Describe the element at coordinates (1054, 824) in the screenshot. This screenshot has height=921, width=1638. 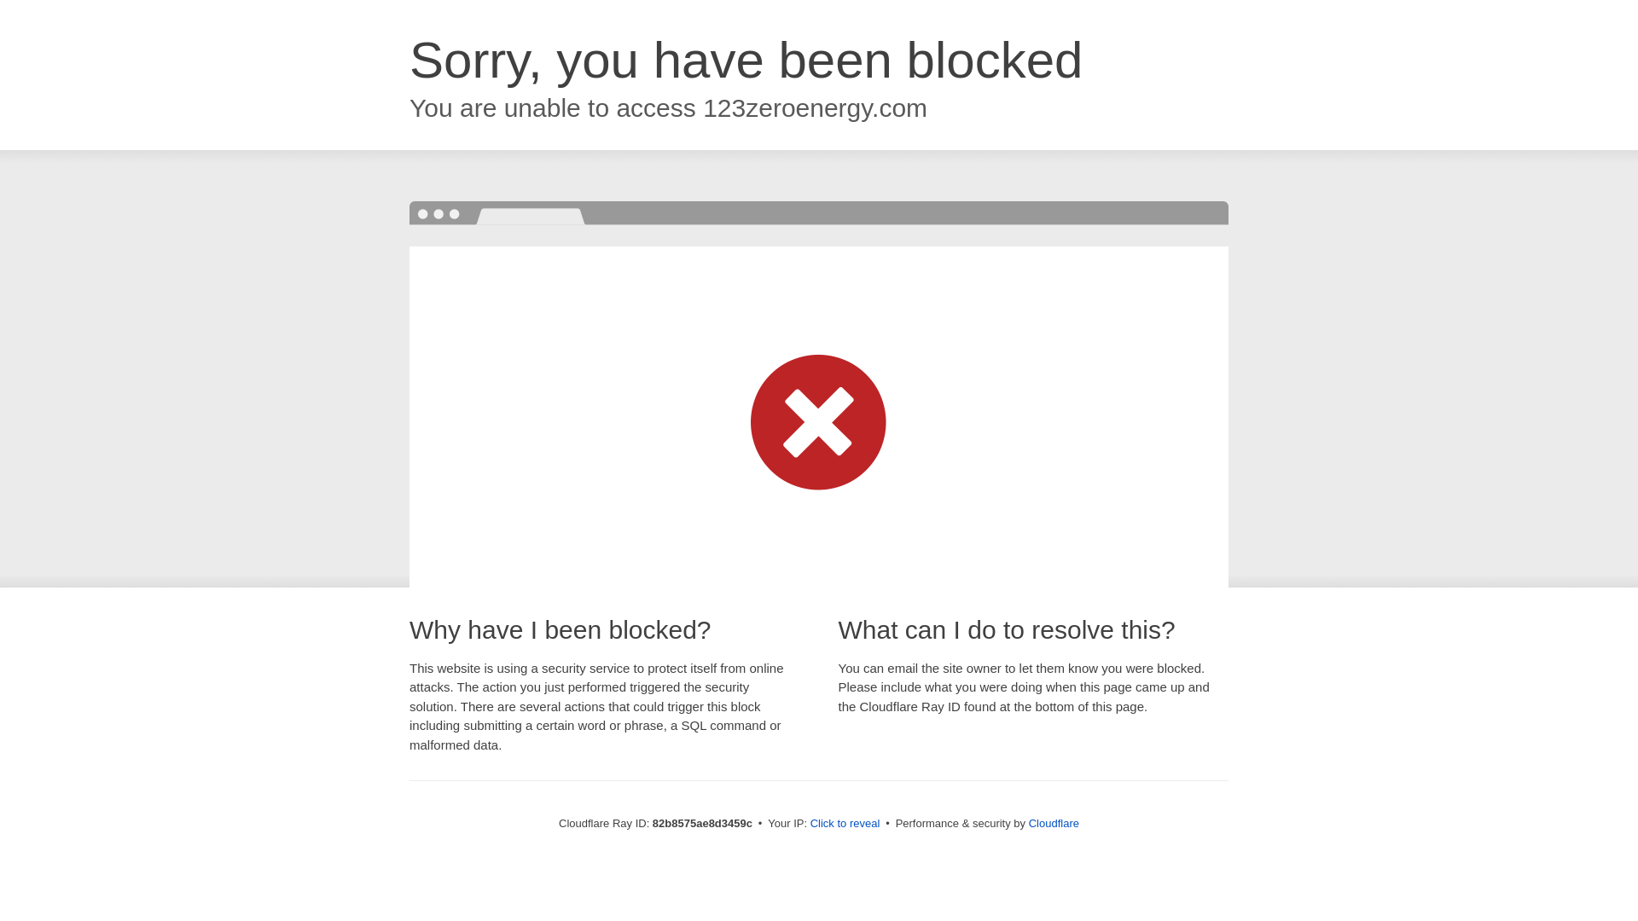
I see `Cloudflare` at that location.